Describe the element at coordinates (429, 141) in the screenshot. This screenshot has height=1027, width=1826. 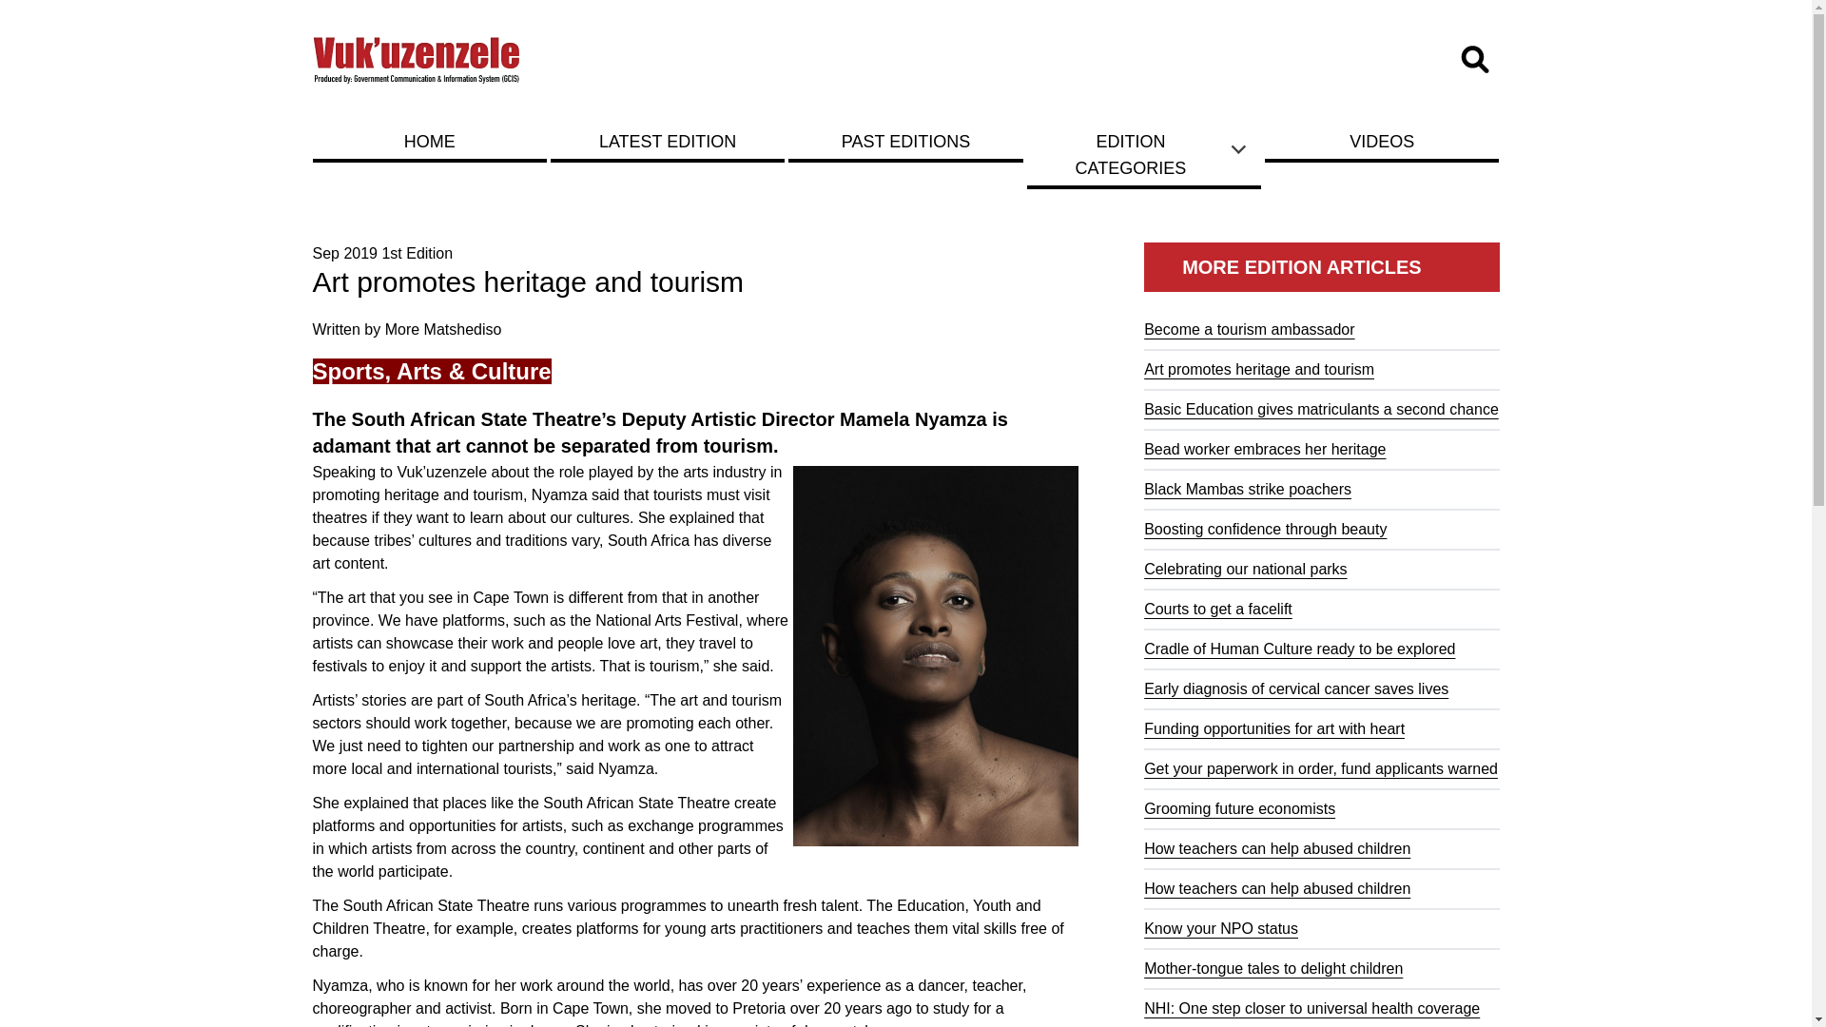
I see `HOME` at that location.